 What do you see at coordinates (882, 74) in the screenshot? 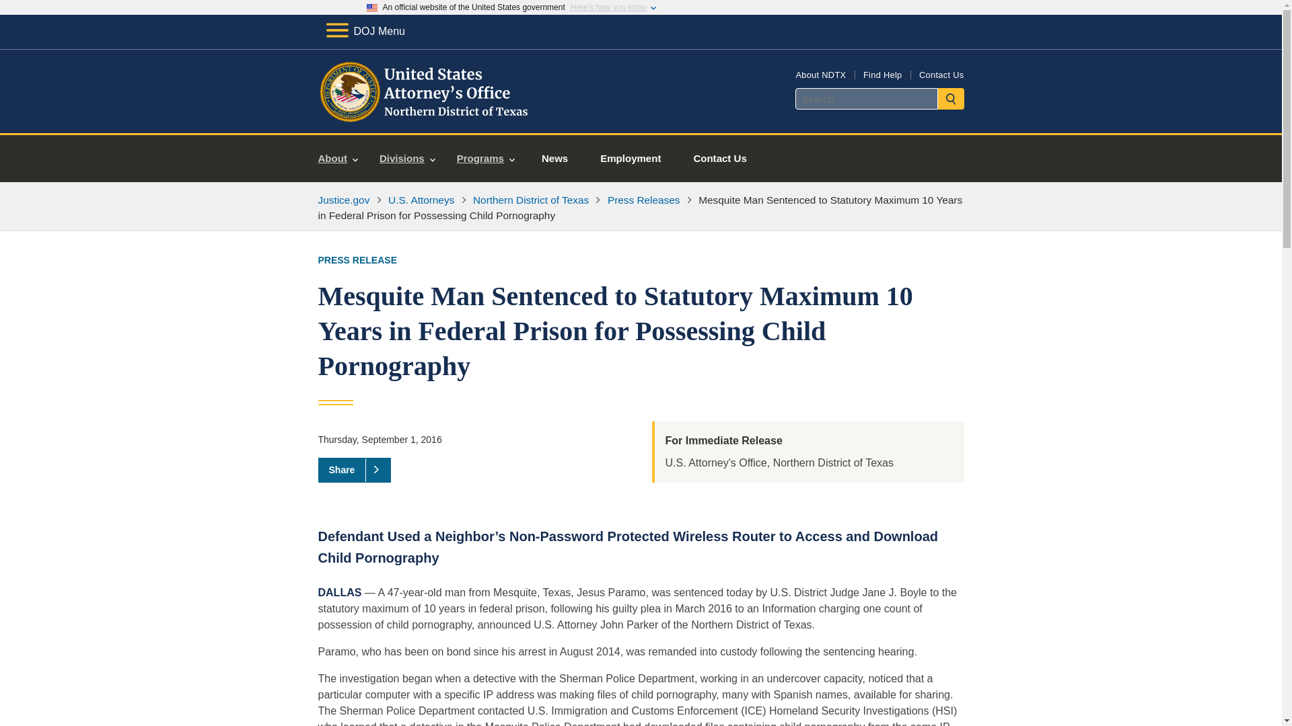
I see `Find Help` at bounding box center [882, 74].